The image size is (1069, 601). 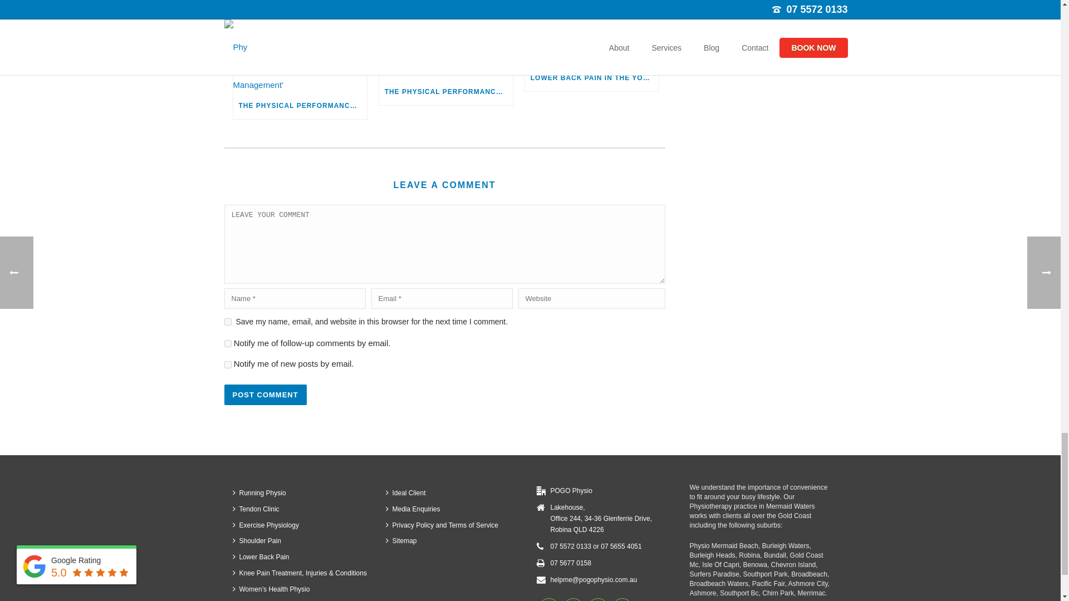 I want to click on POST COMMENT, so click(x=264, y=395).